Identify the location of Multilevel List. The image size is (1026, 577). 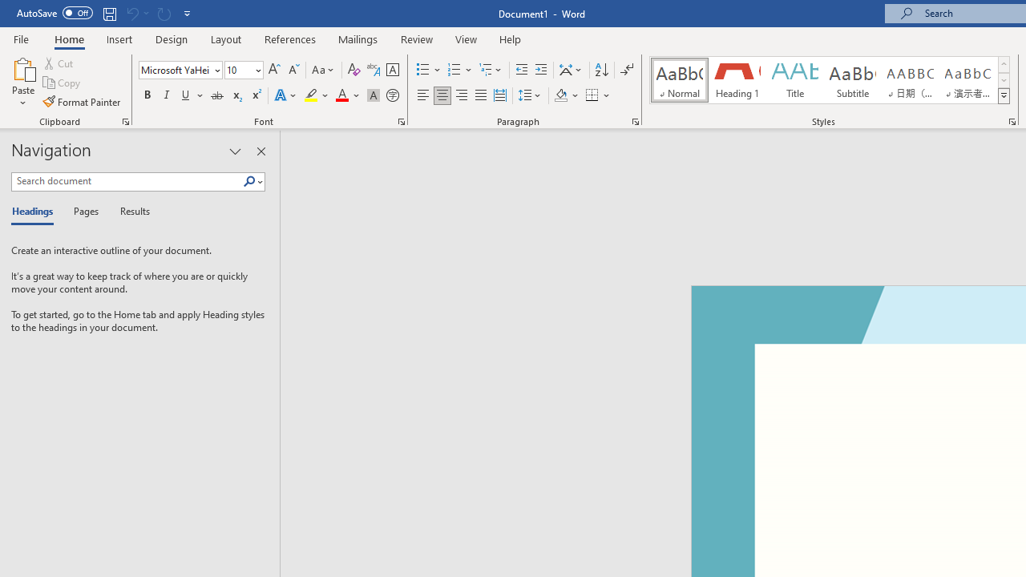
(491, 71).